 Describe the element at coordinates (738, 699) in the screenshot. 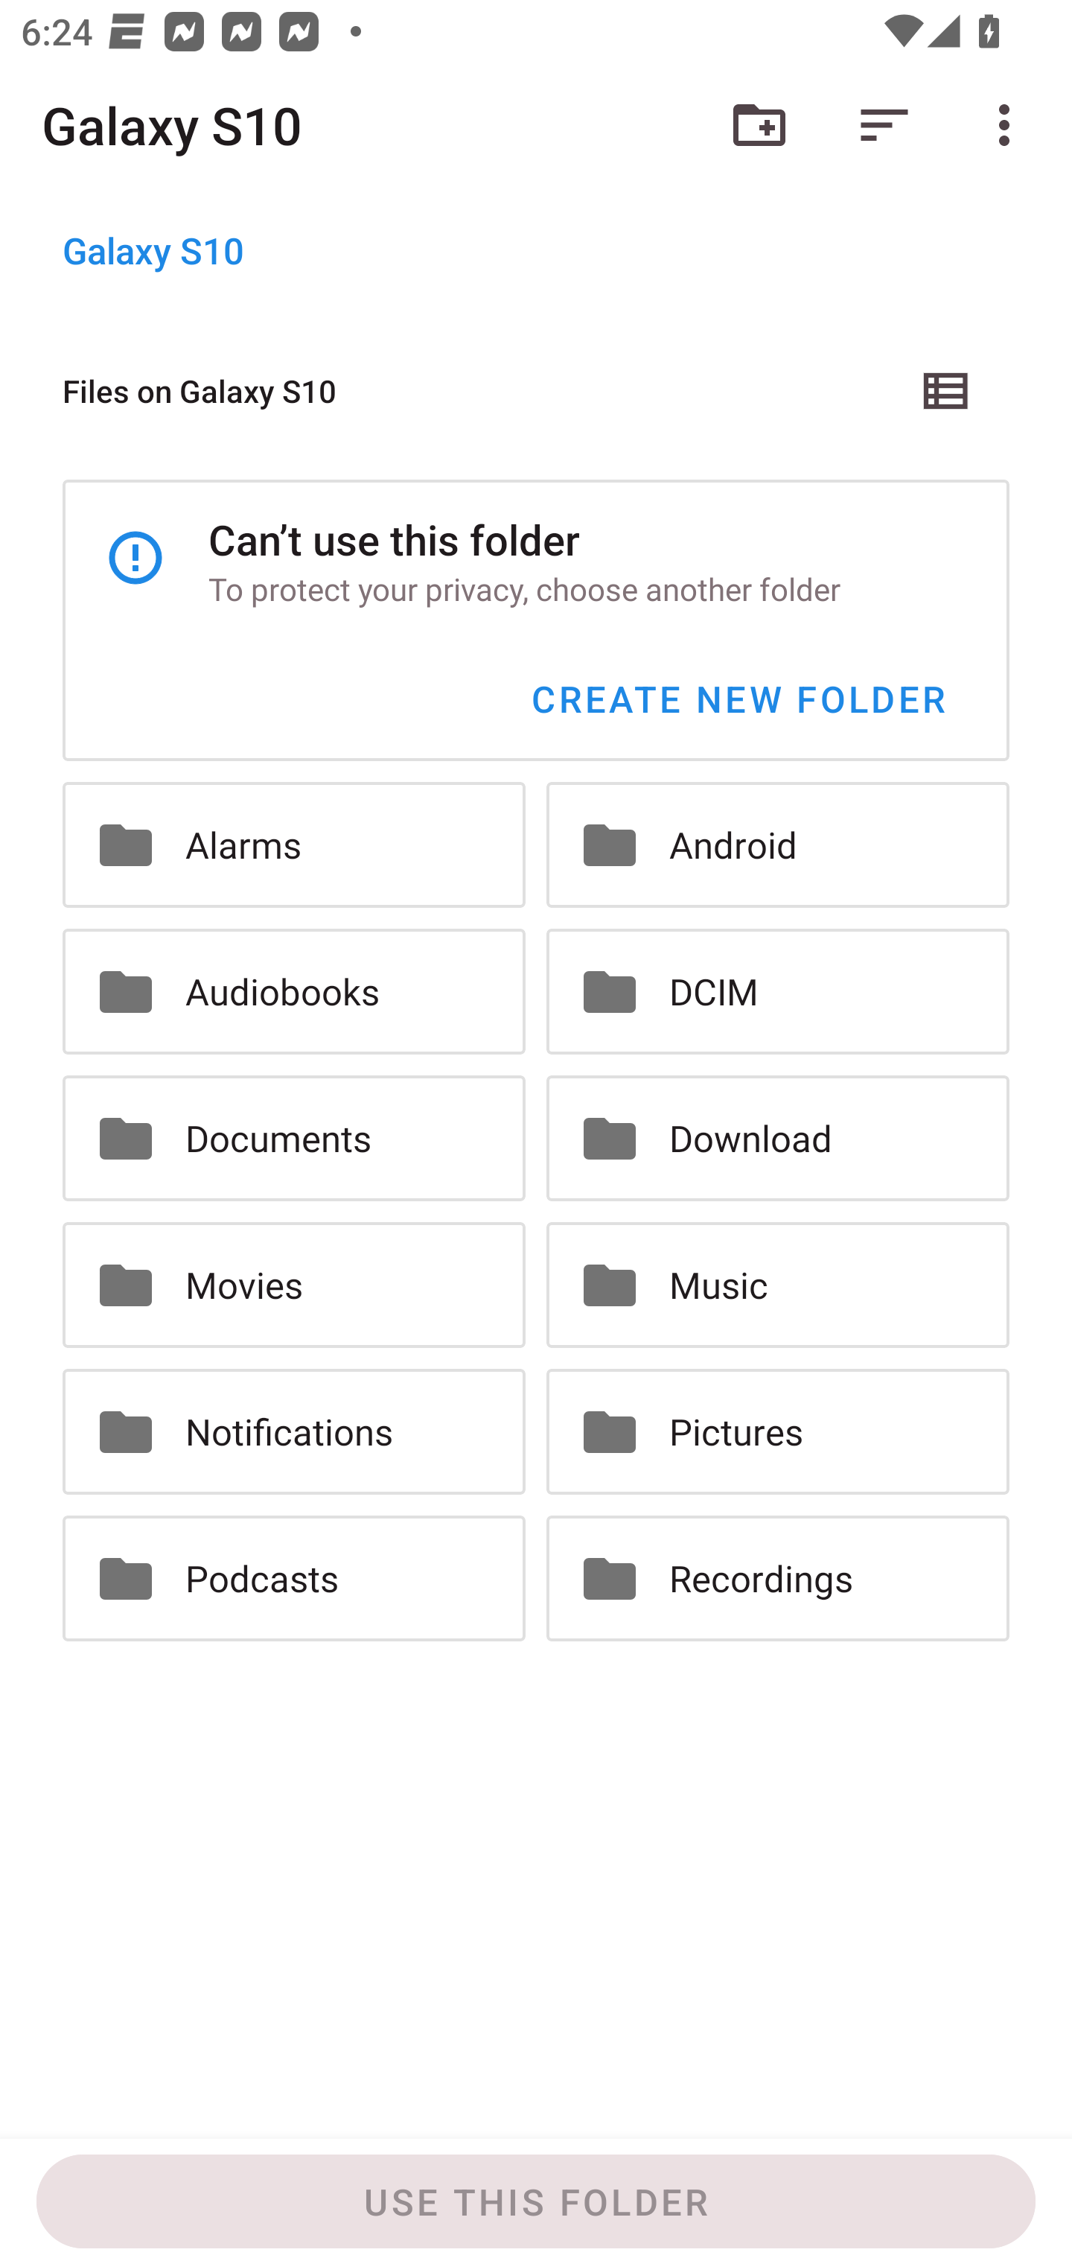

I see `CREATE NEW FOLDER` at that location.